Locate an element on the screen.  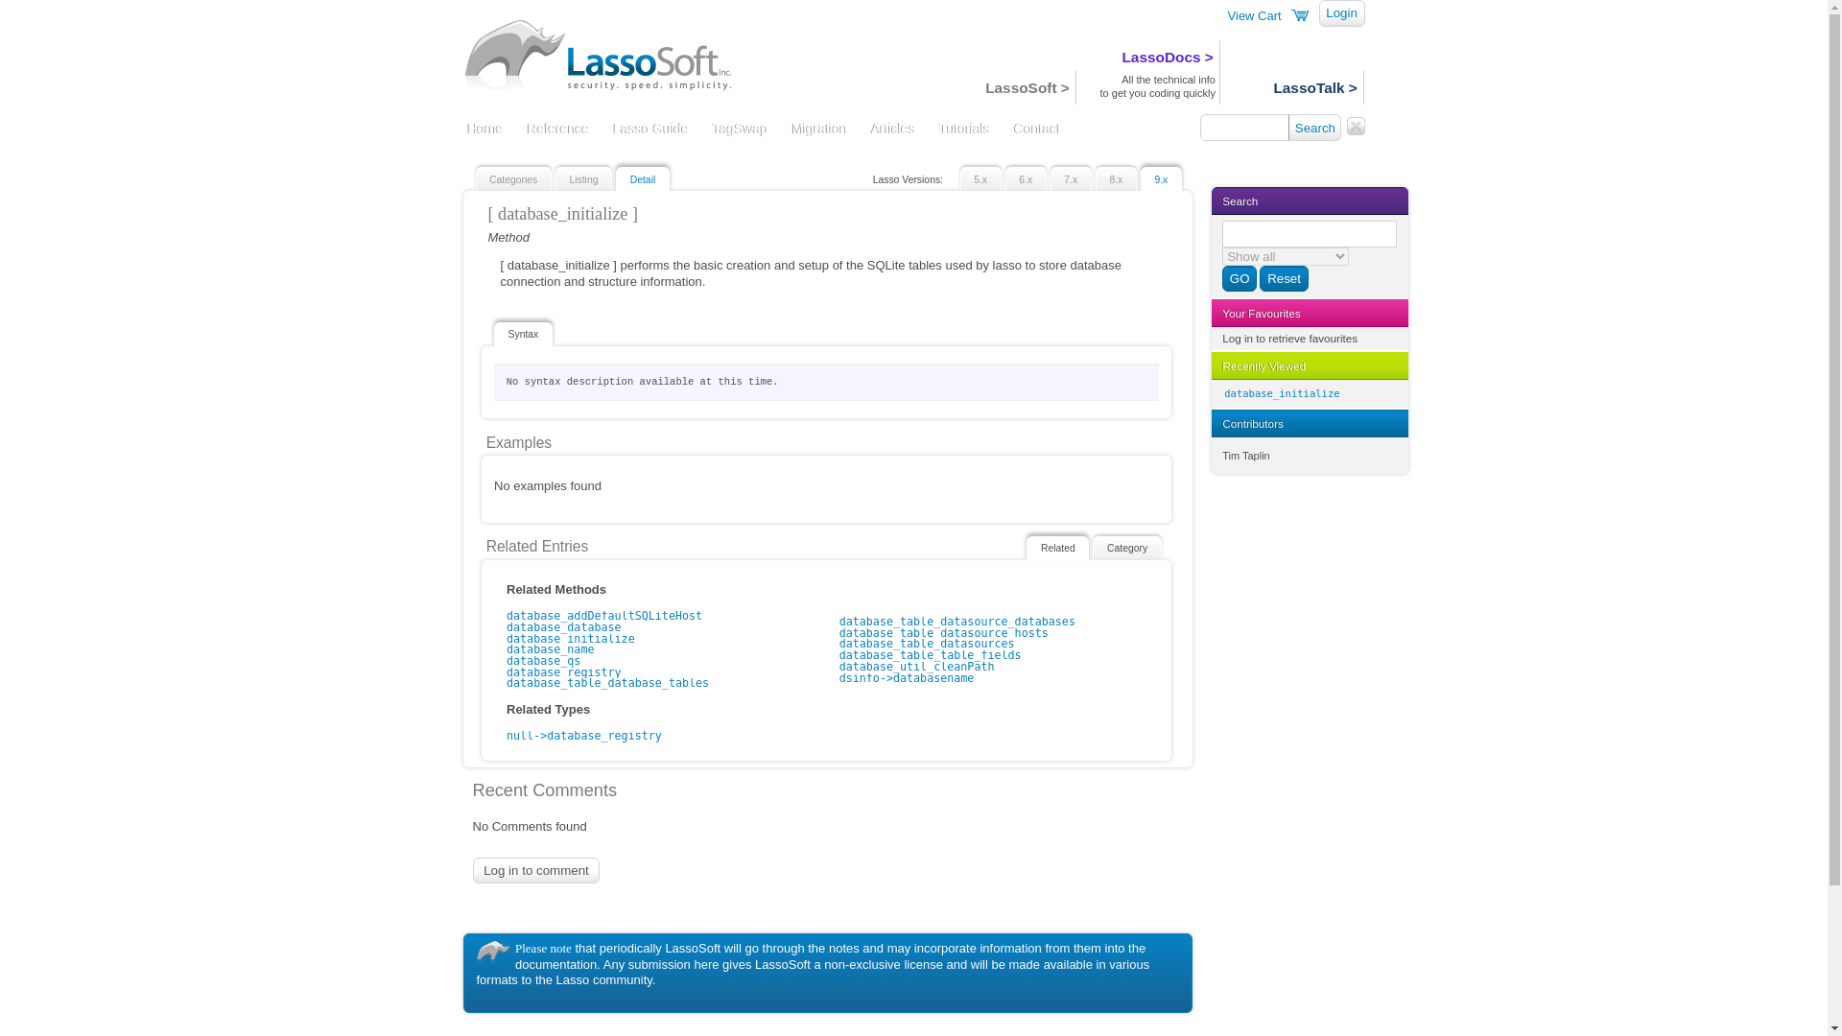
Lasso Guide is located at coordinates (650, 130).